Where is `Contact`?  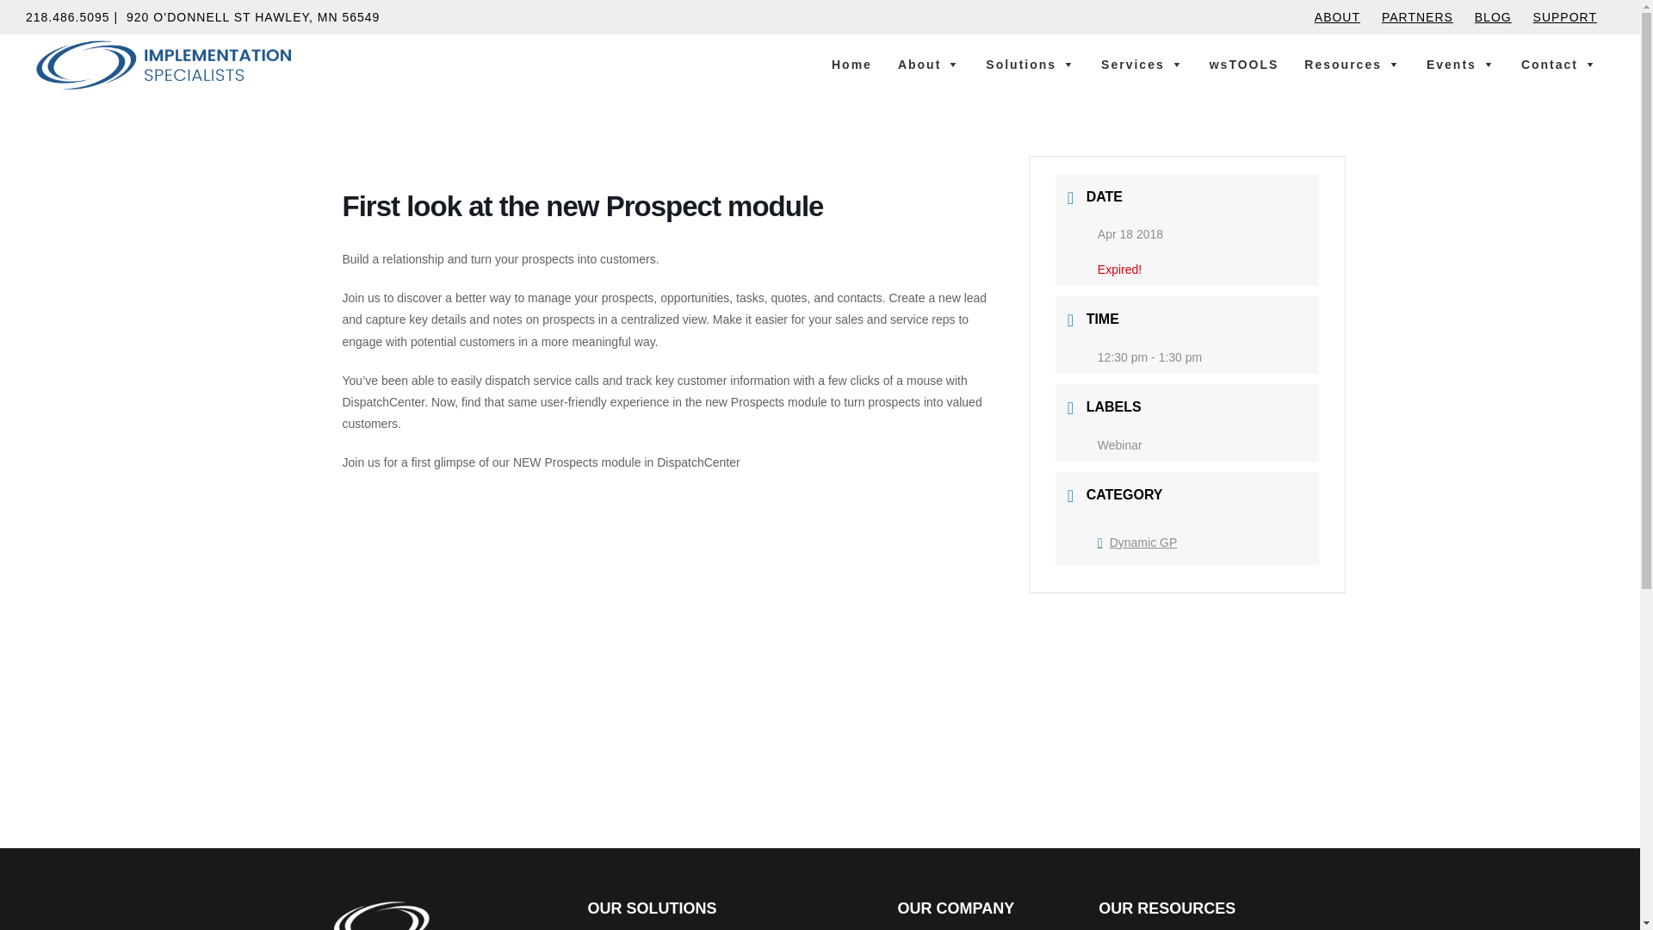
Contact is located at coordinates (1558, 65).